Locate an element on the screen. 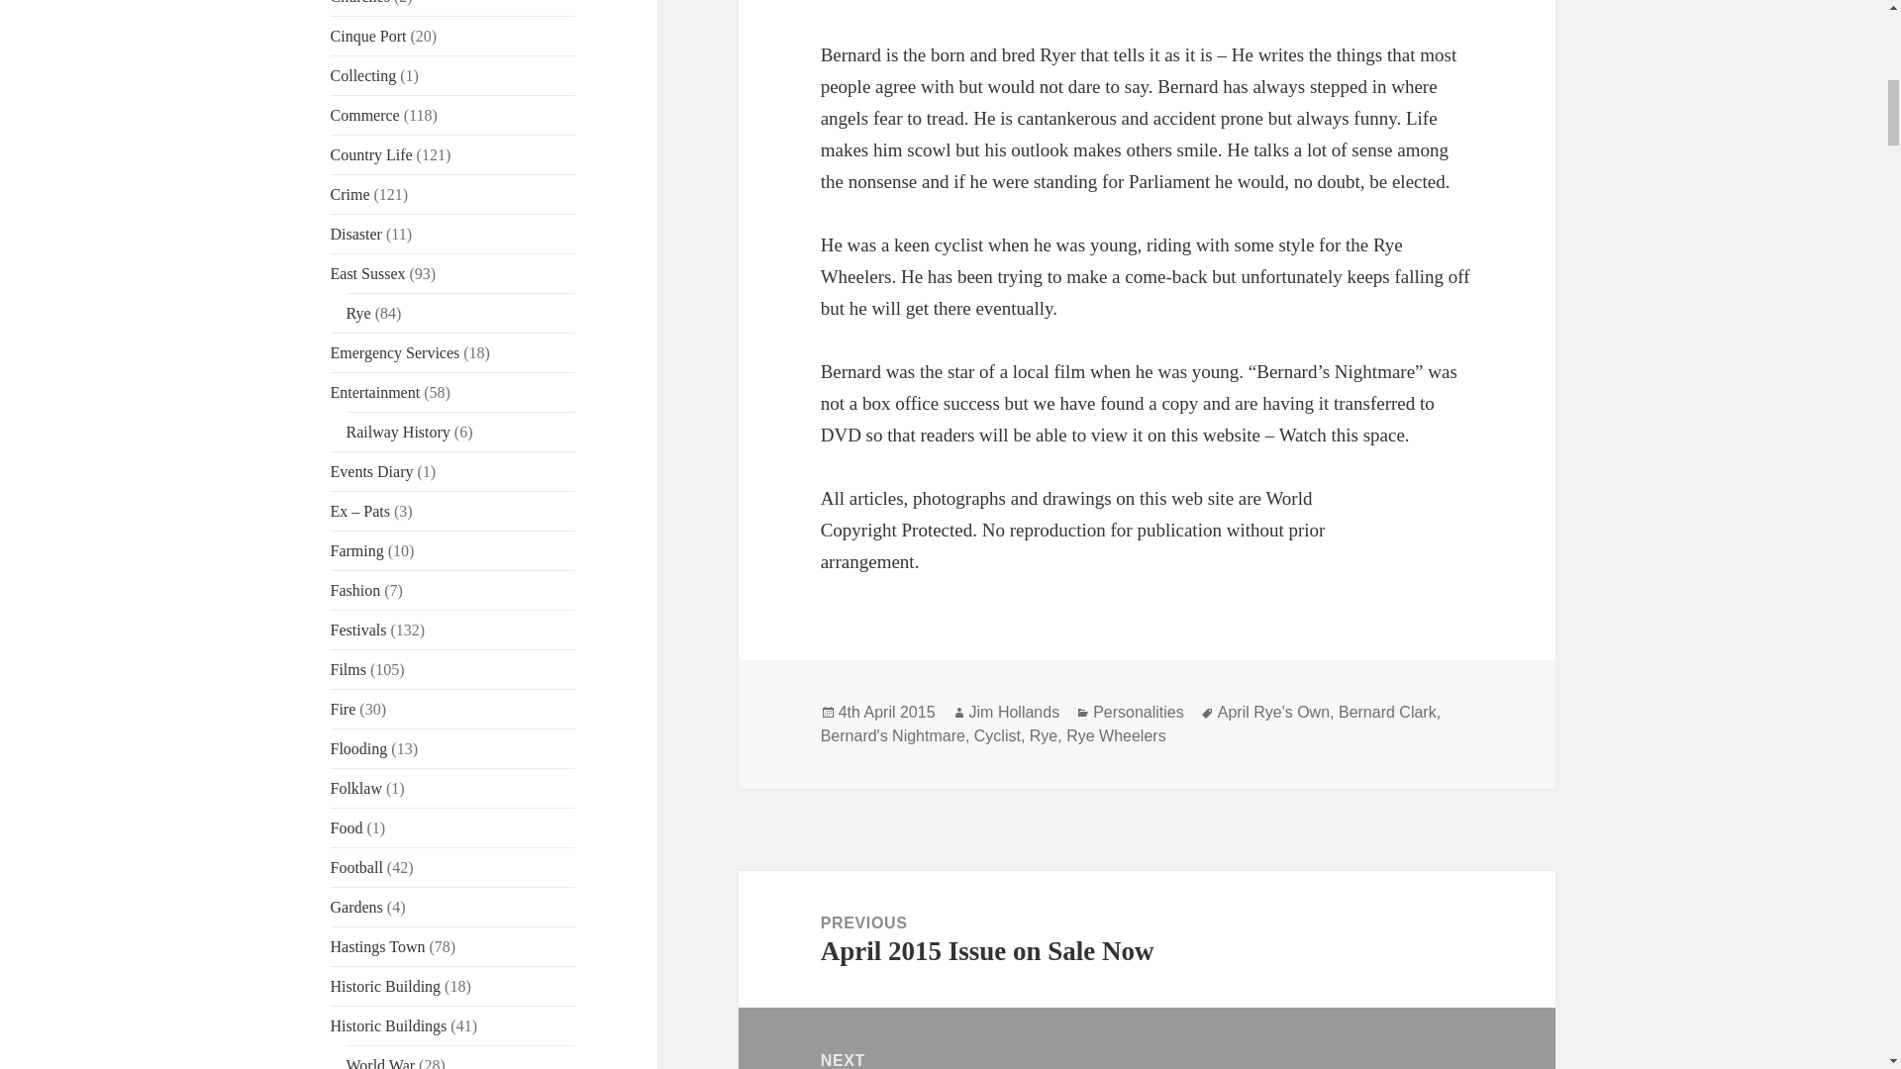 This screenshot has width=1901, height=1069. Churches is located at coordinates (360, 2).